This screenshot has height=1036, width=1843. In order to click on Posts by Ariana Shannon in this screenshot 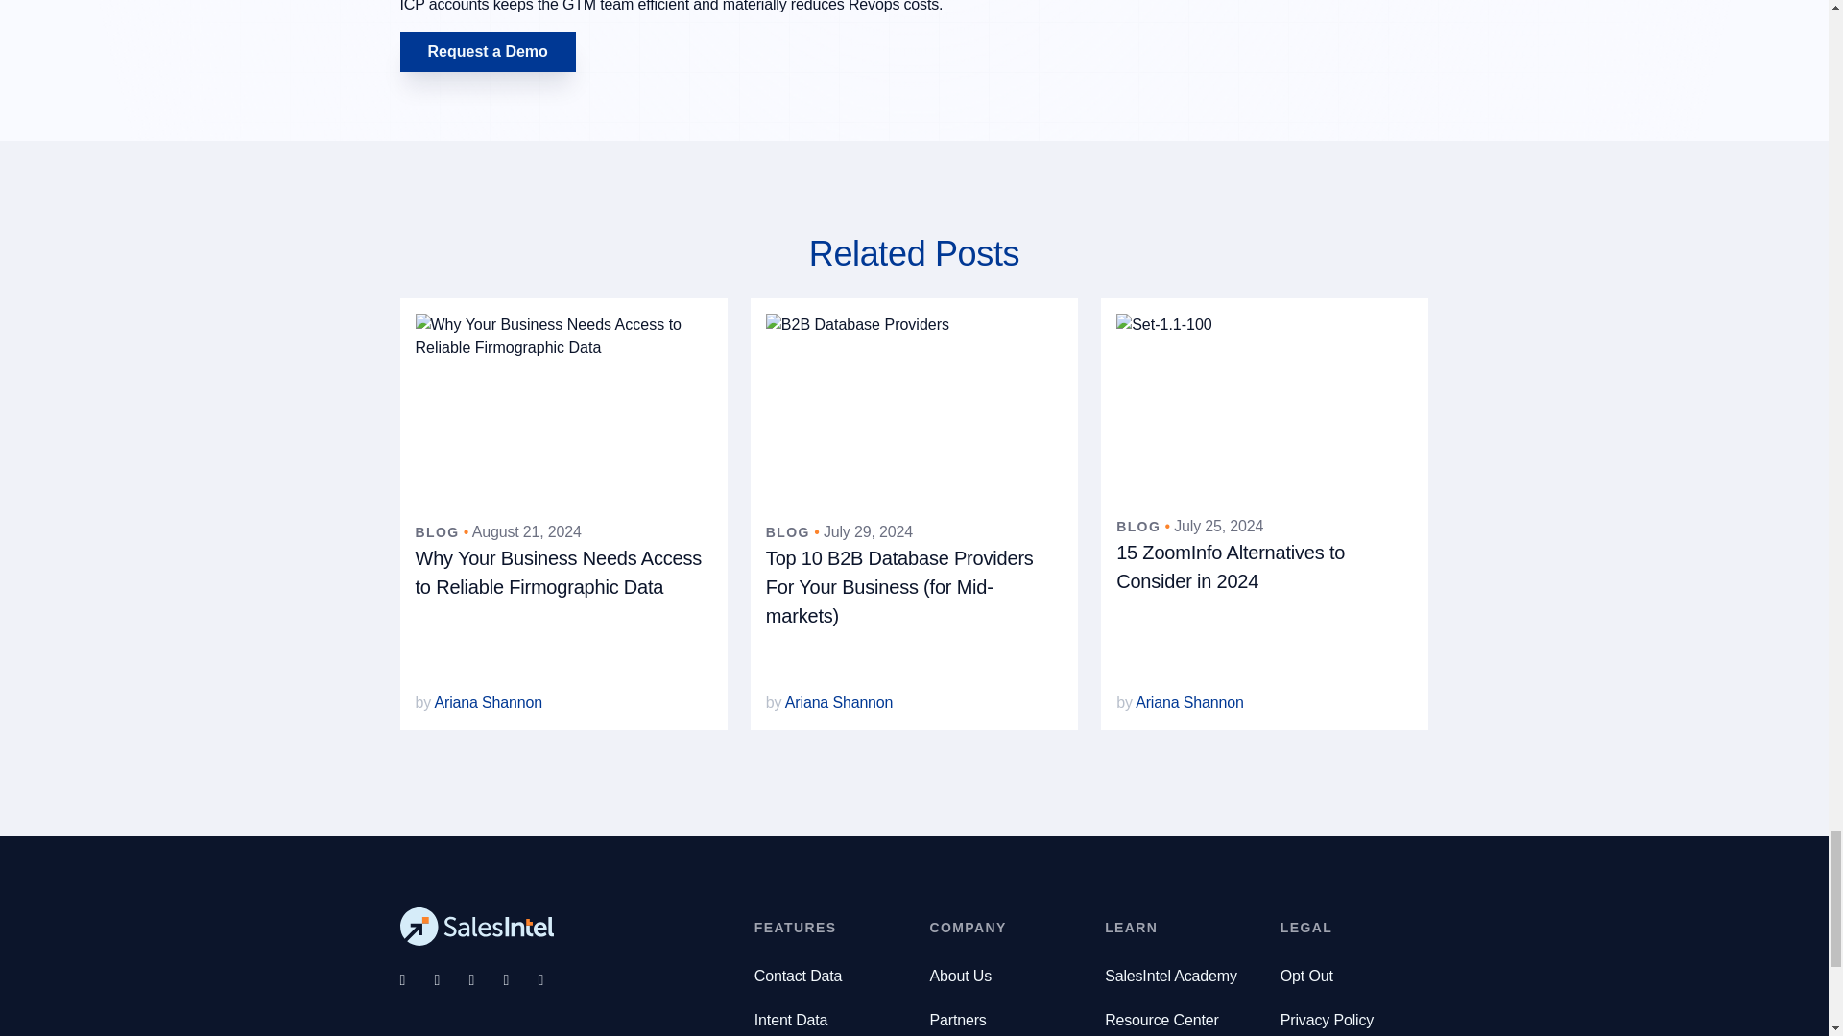, I will do `click(488, 702)`.